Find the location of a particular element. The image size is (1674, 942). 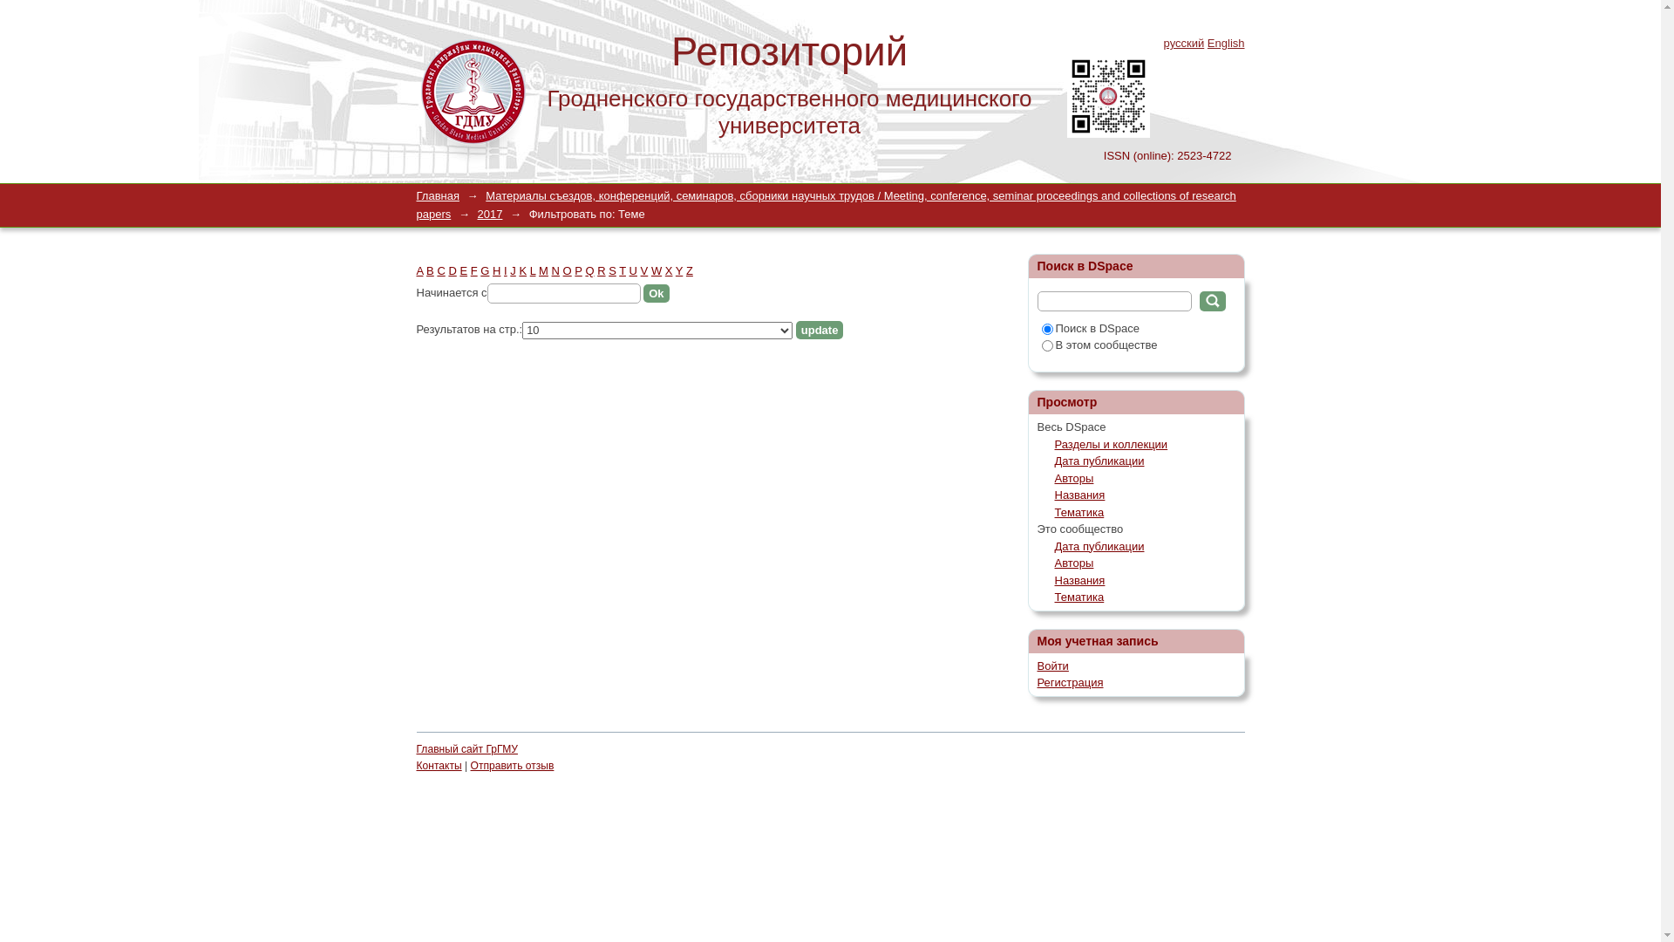

Y is located at coordinates (679, 270).